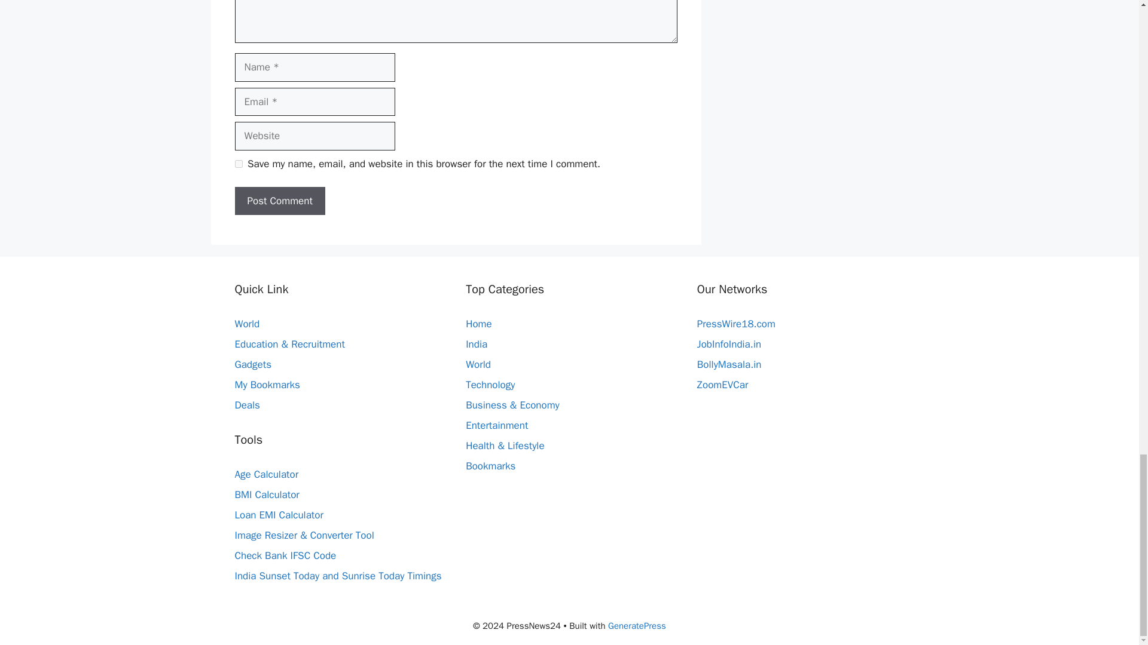 The image size is (1148, 645). What do you see at coordinates (478, 324) in the screenshot?
I see `Home` at bounding box center [478, 324].